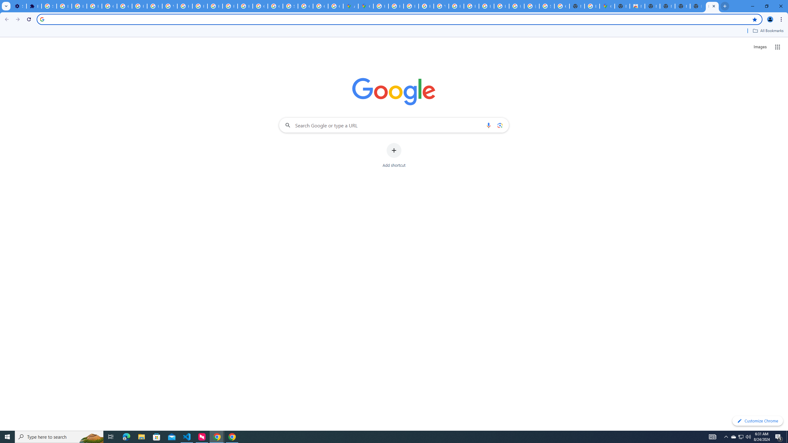 The image size is (788, 443). I want to click on Privacy Help Center - Policies Help, so click(396, 6).